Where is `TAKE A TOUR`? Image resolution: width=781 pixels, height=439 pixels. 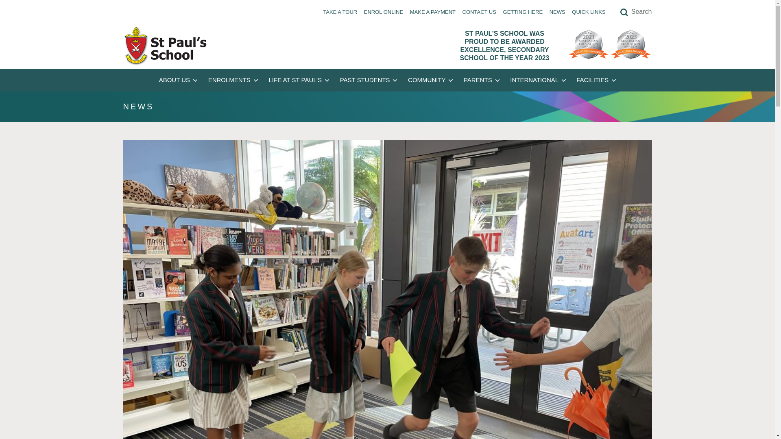
TAKE A TOUR is located at coordinates (340, 11).